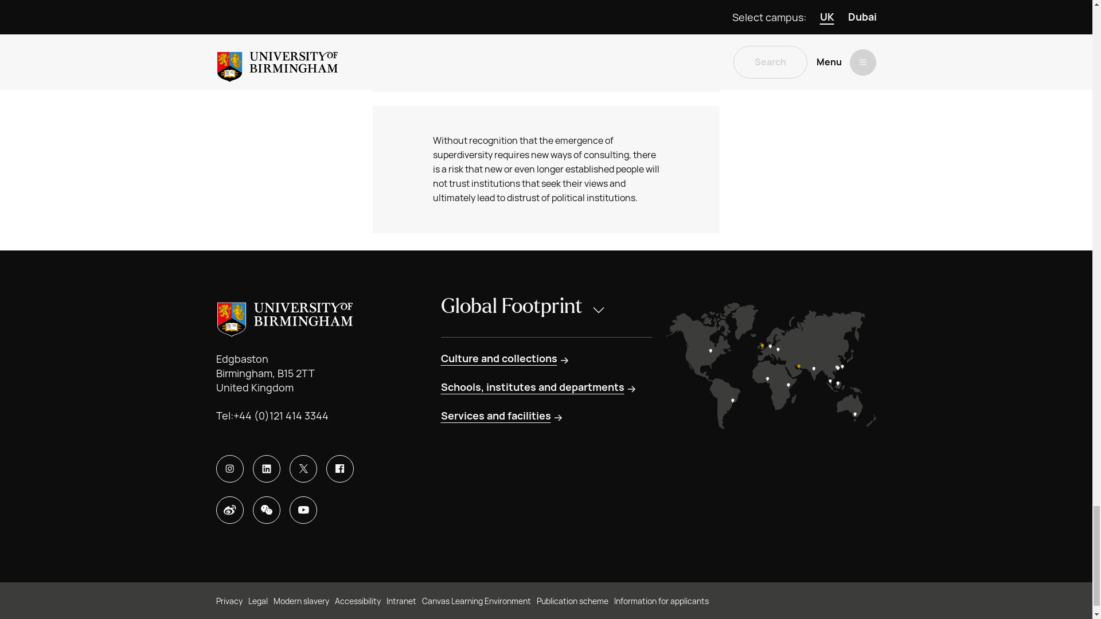 The height and width of the screenshot is (619, 1101). What do you see at coordinates (661, 601) in the screenshot?
I see `Information for applicants` at bounding box center [661, 601].